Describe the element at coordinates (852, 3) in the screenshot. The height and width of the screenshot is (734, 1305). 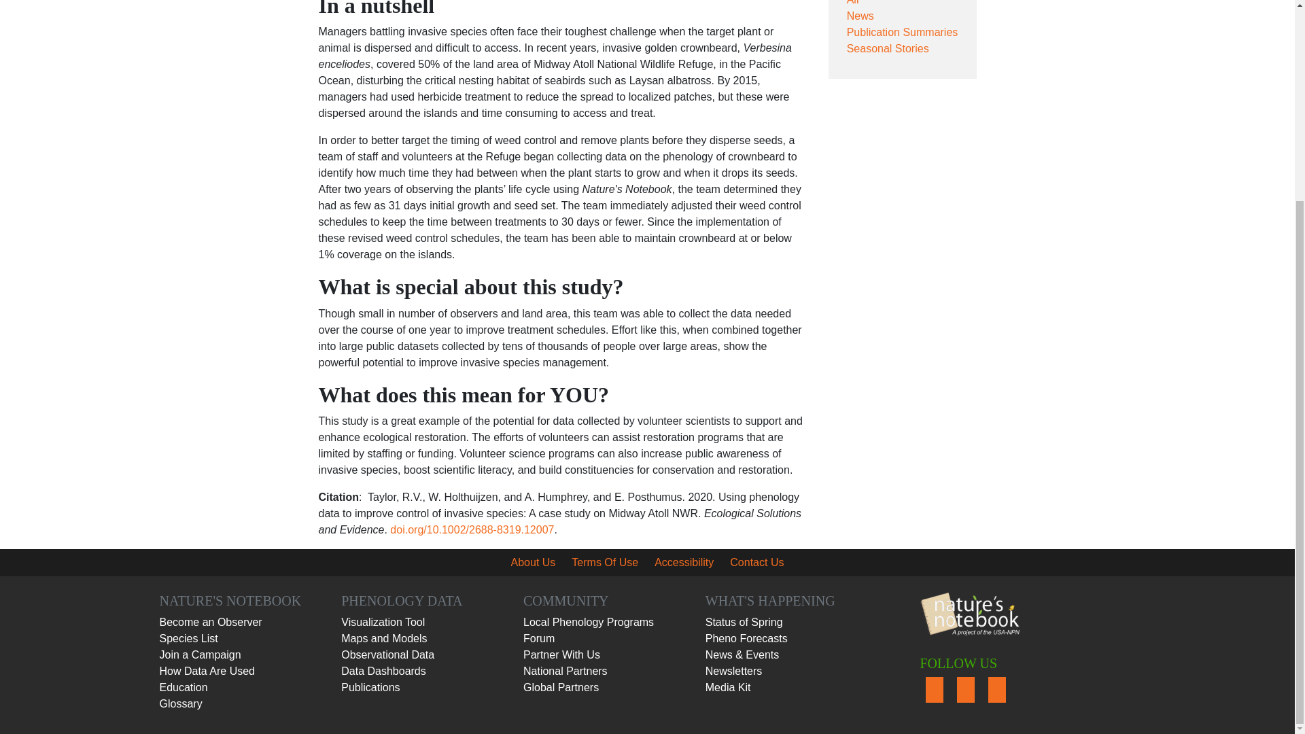
I see `All` at that location.